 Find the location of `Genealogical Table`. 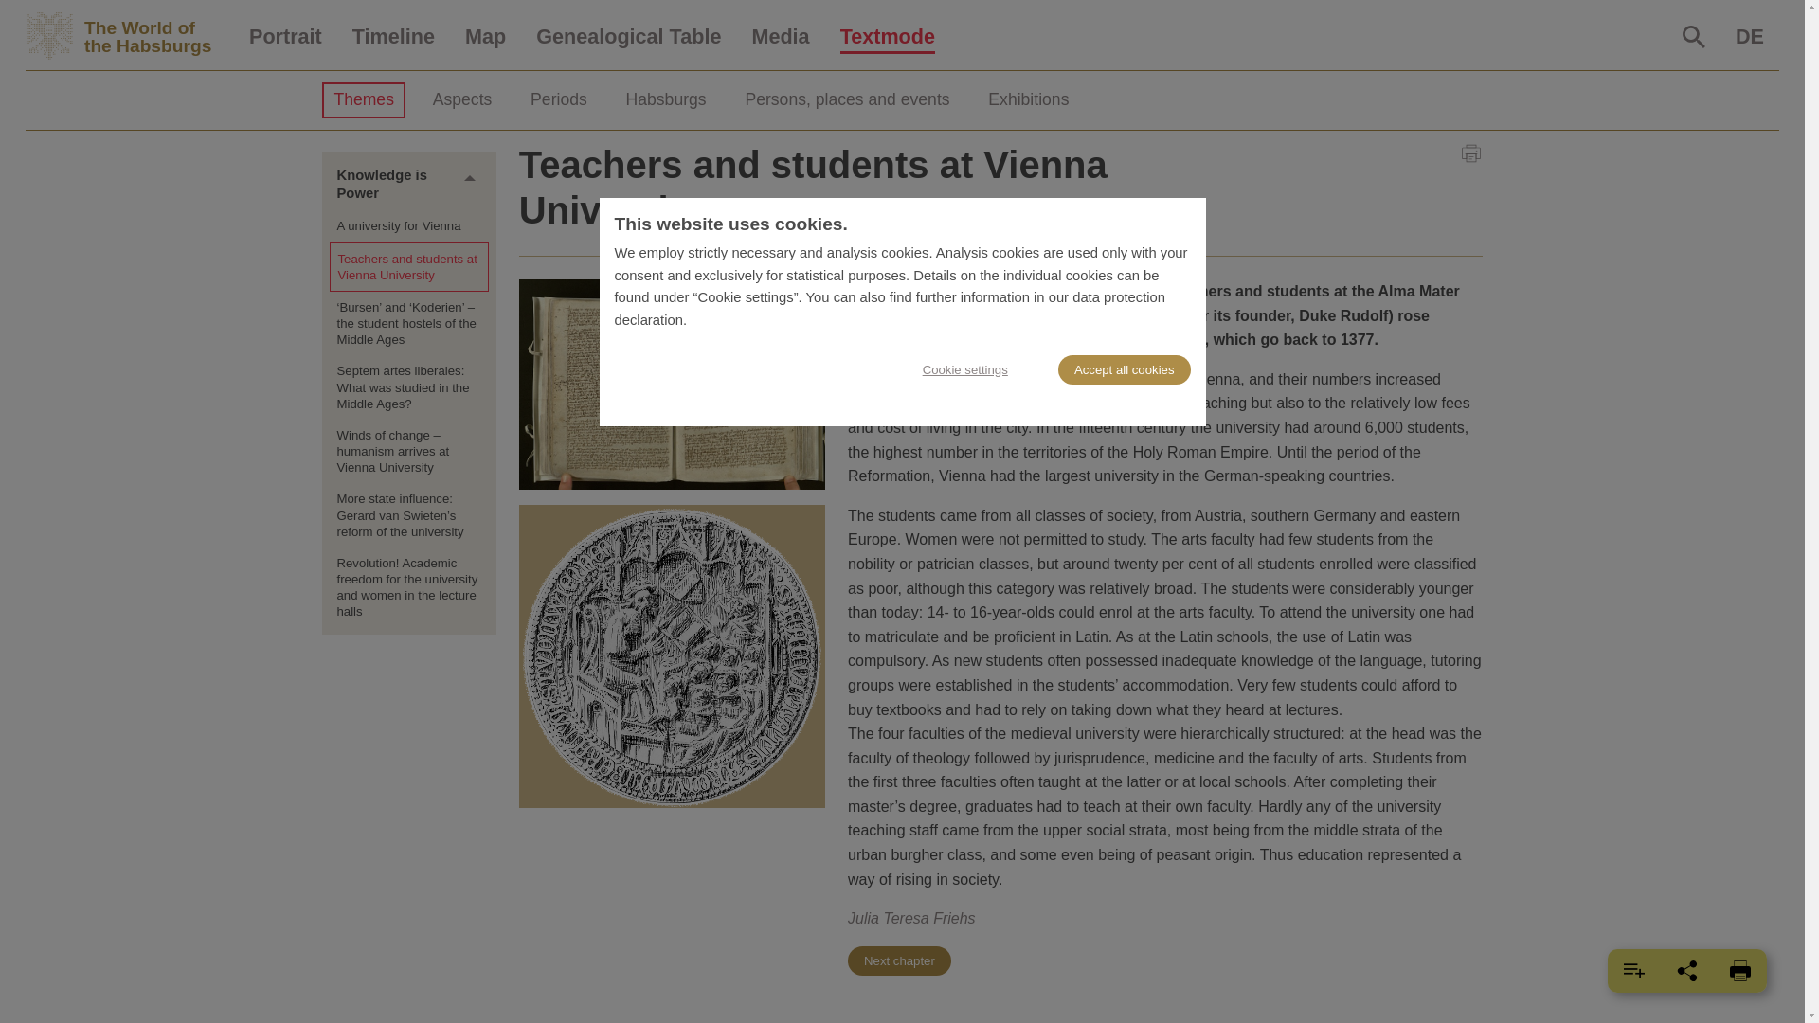

Genealogical Table is located at coordinates (1694, 36).